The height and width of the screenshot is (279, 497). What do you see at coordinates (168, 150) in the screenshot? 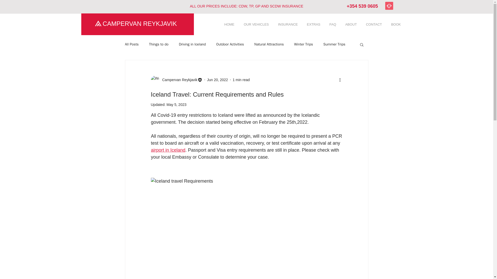
I see `airport in Iceland` at bounding box center [168, 150].